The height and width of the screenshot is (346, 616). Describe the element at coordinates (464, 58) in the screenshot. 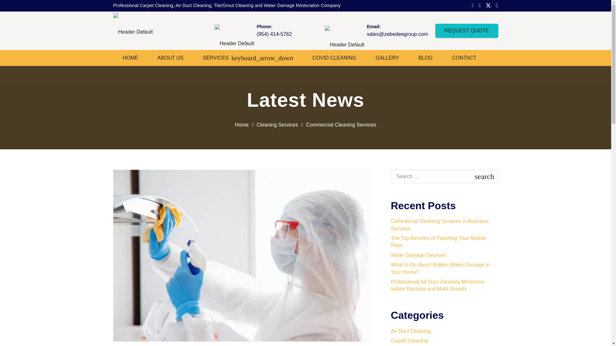

I see `CONTACT` at that location.